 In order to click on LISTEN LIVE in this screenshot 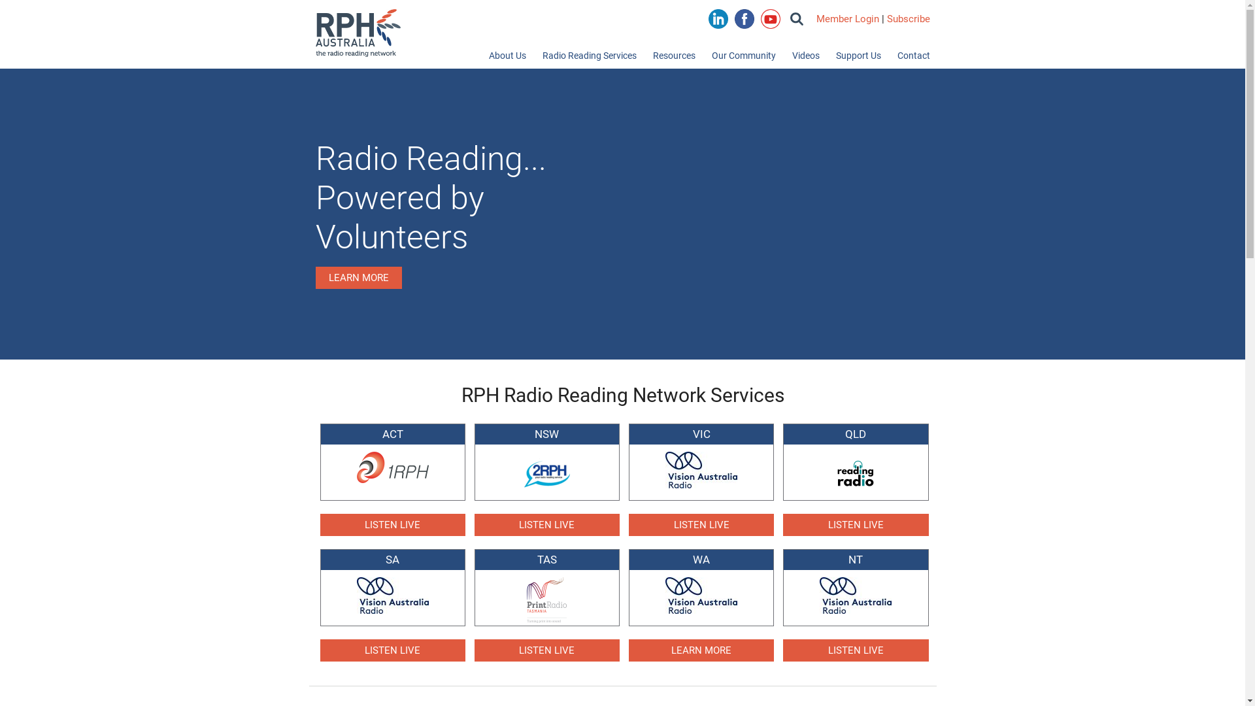, I will do `click(392, 525)`.